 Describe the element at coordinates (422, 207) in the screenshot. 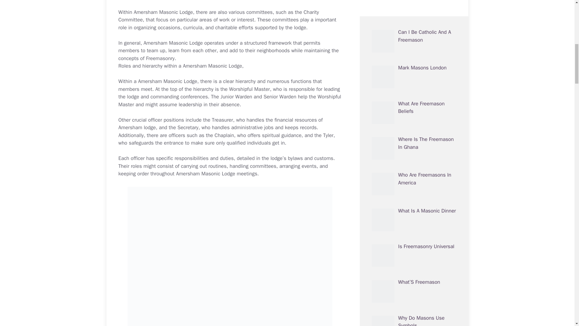

I see `Masonic Lodge Lincolnshire, Parts Of Kesteven` at that location.